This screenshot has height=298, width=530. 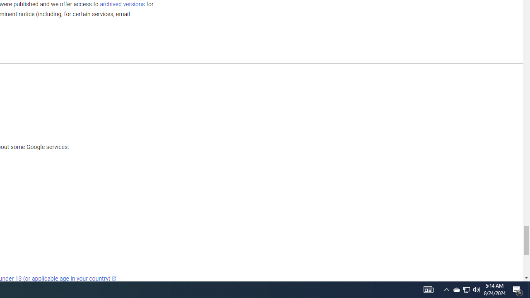 What do you see at coordinates (122, 4) in the screenshot?
I see `archived versions` at bounding box center [122, 4].